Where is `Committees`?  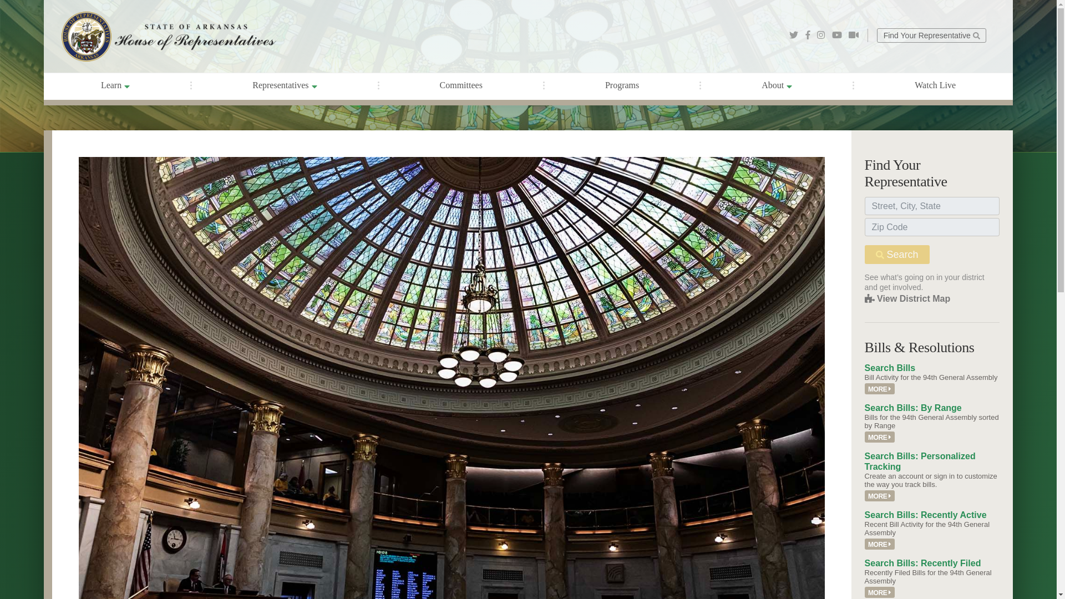 Committees is located at coordinates (461, 85).